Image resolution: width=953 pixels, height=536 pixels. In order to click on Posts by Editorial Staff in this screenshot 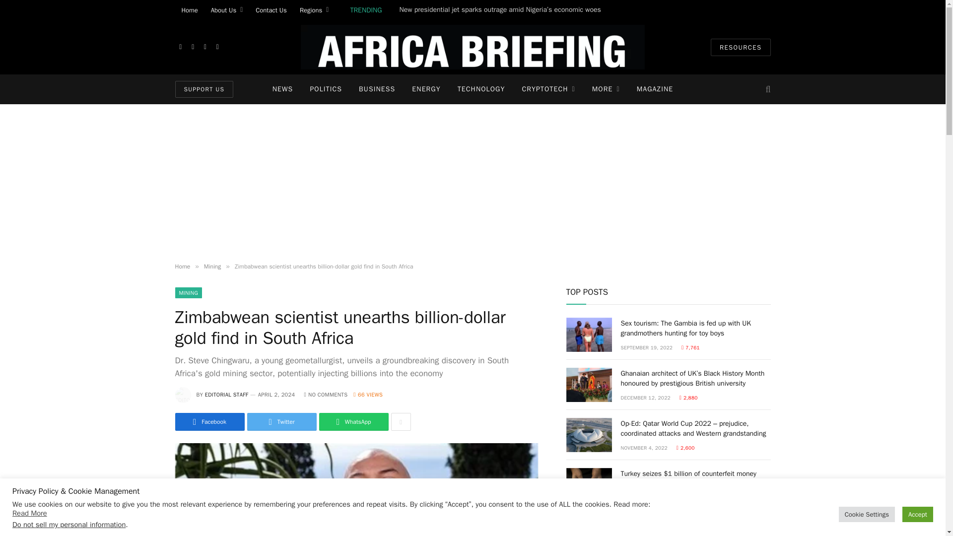, I will do `click(226, 395)`.